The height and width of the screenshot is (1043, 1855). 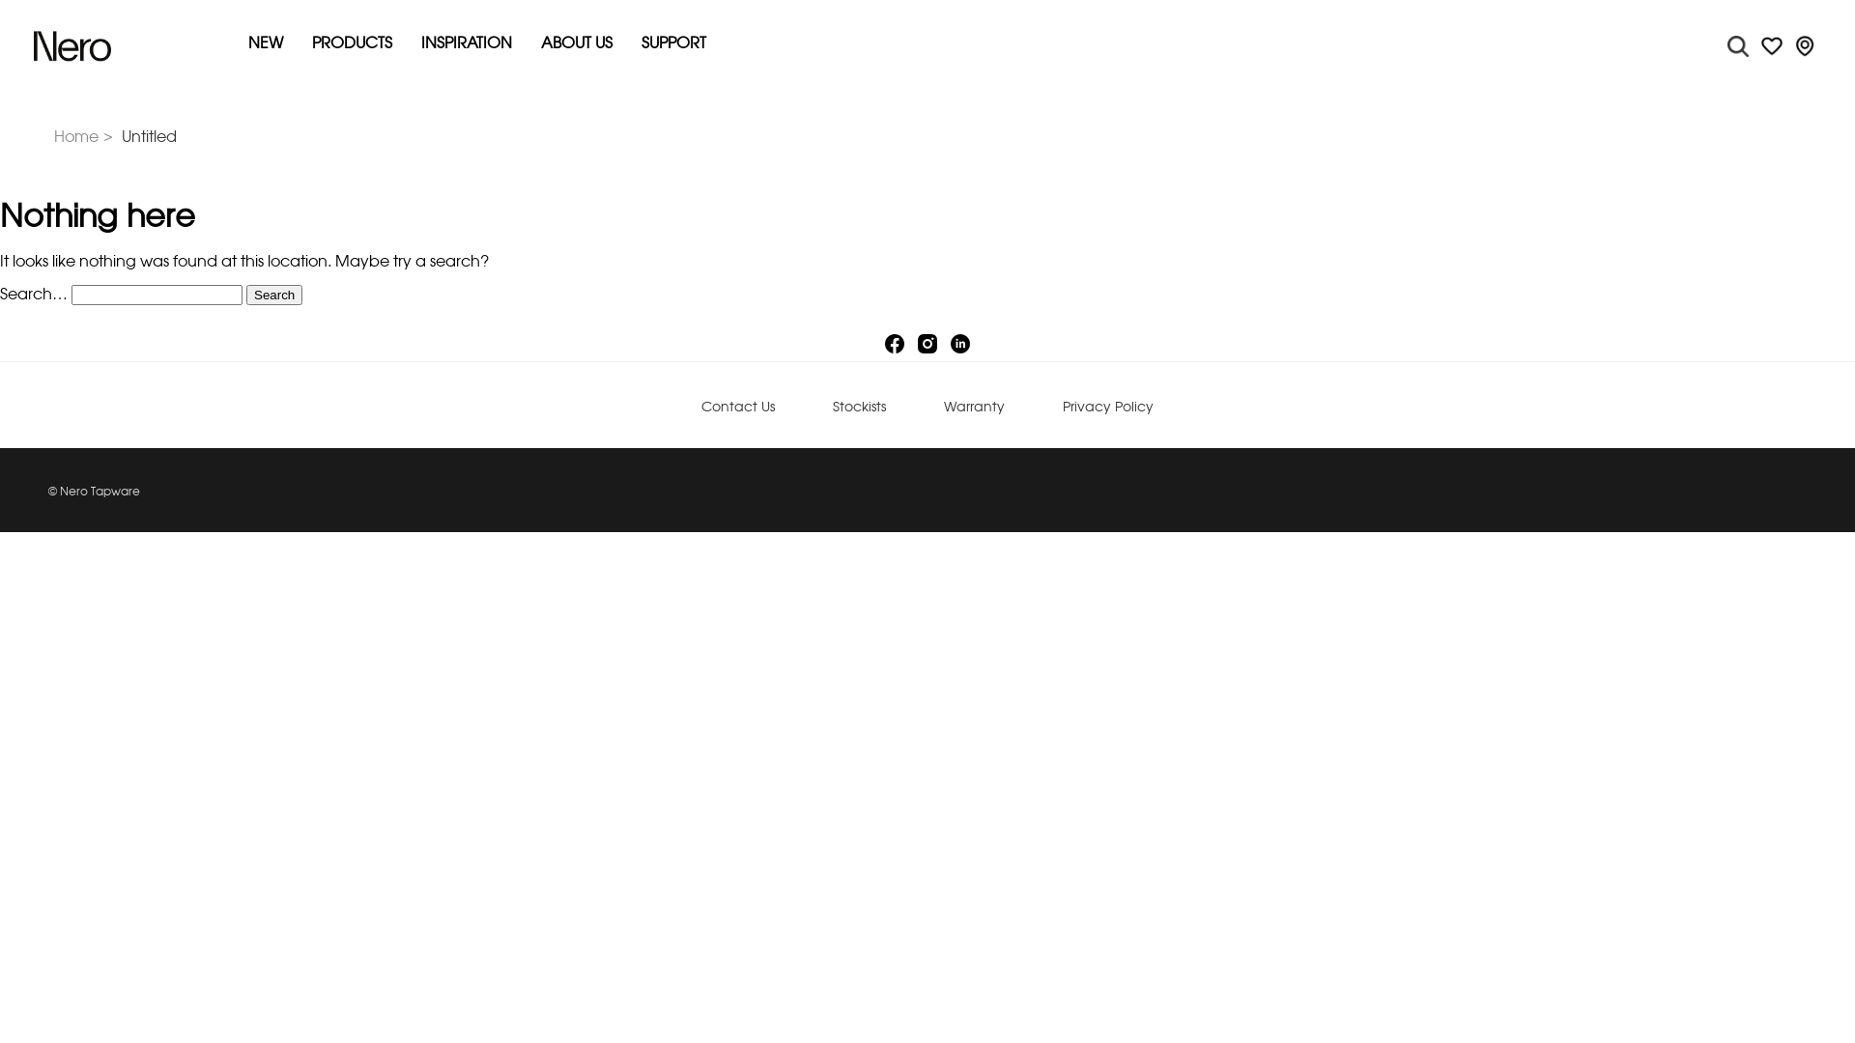 I want to click on Stockists, so click(x=860, y=408).